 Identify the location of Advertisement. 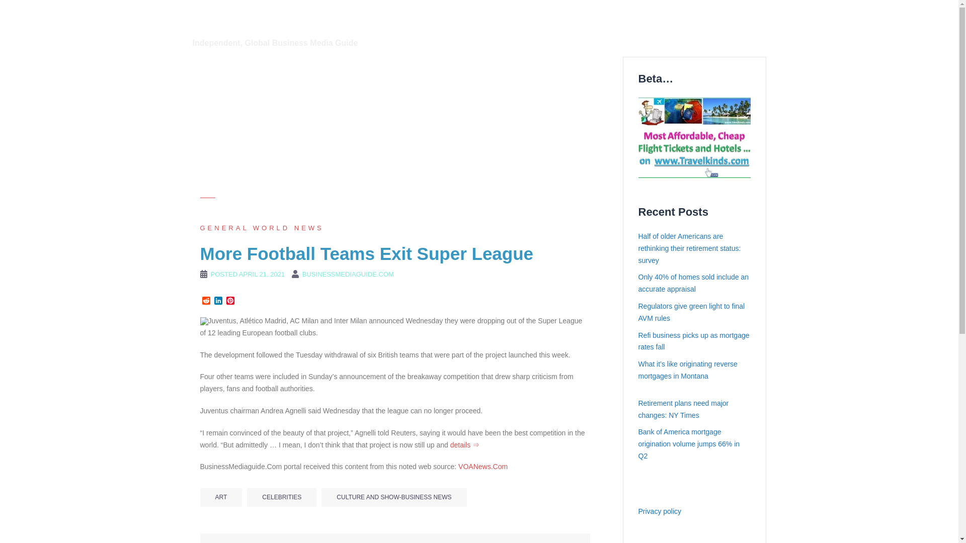
(395, 127).